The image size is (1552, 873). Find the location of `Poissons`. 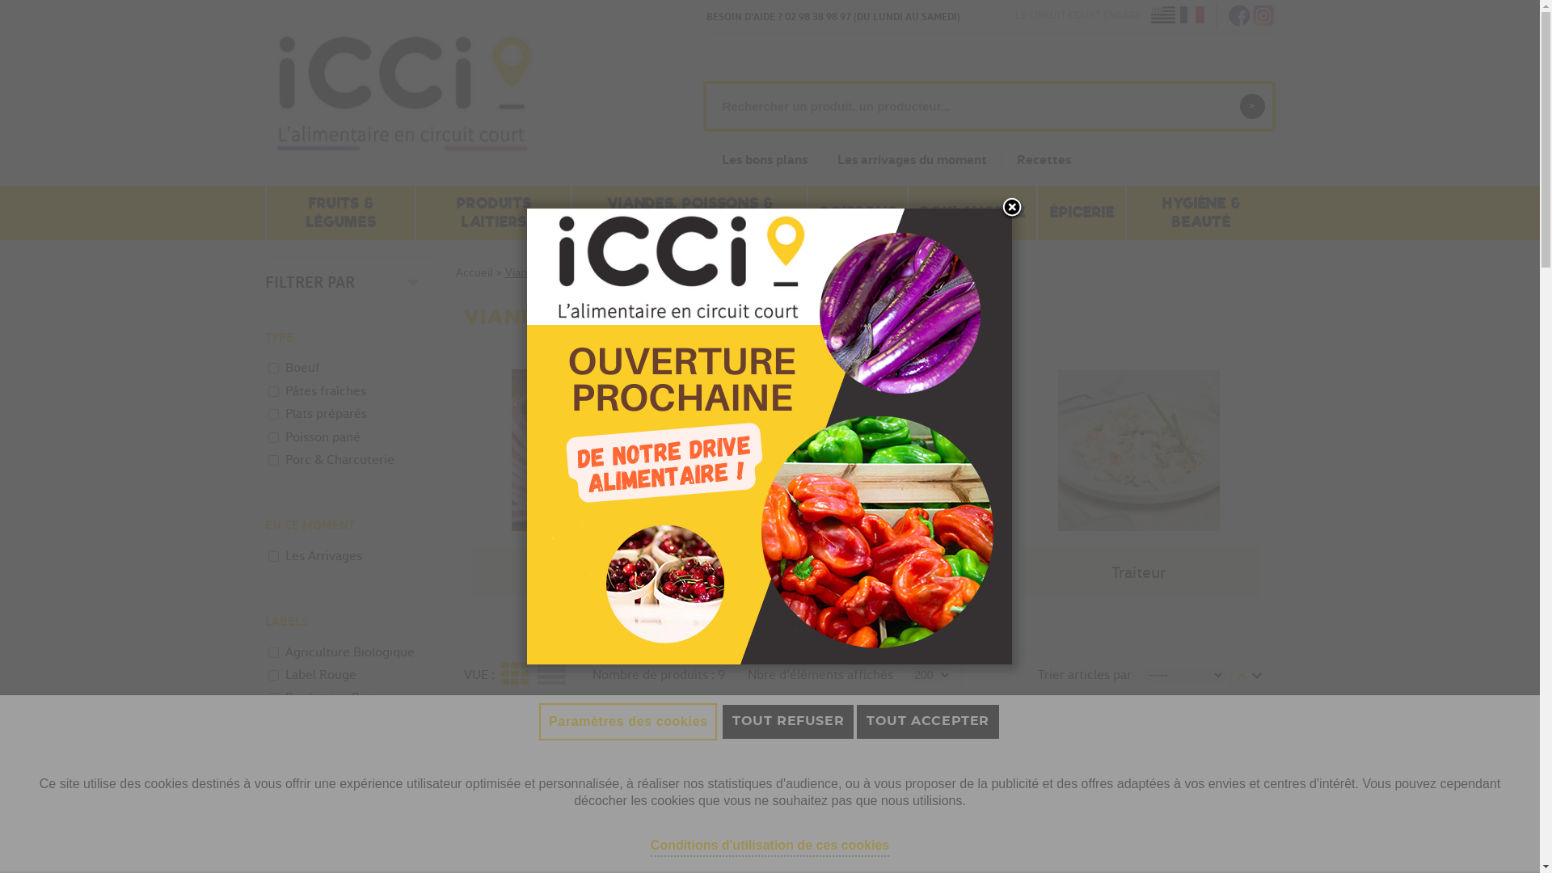

Poissons is located at coordinates (866, 572).